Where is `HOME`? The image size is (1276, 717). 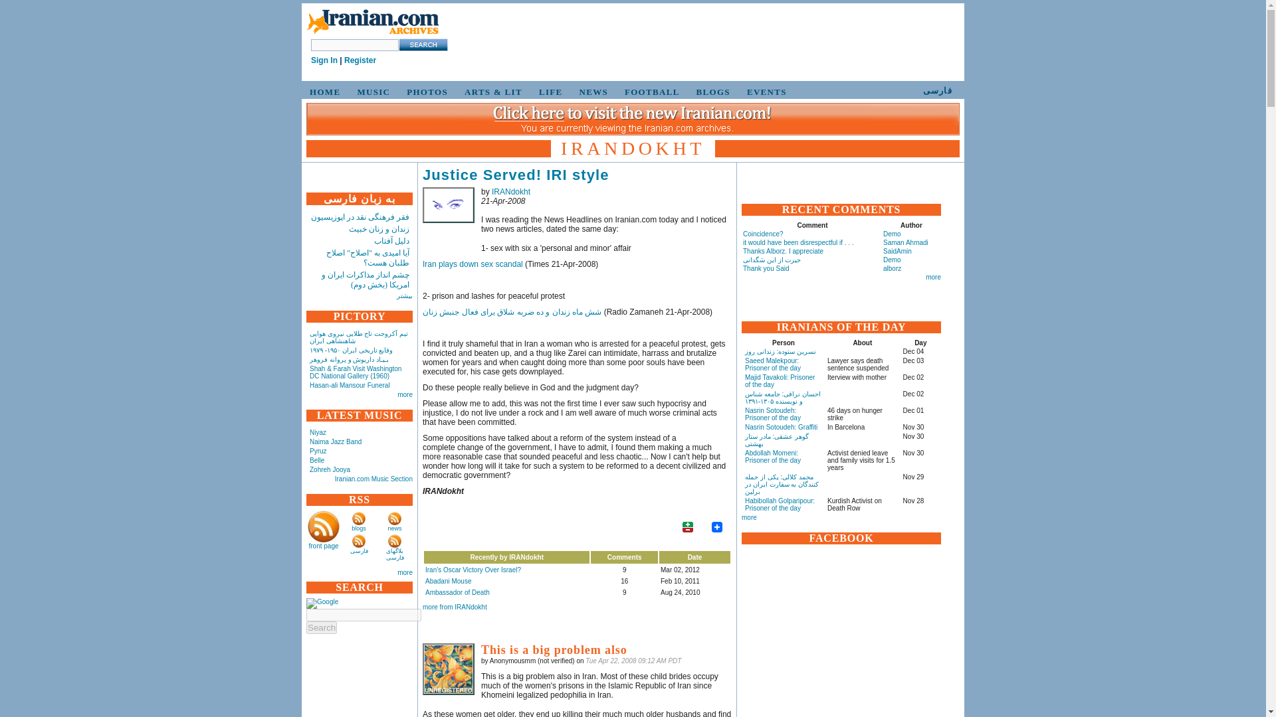 HOME is located at coordinates (323, 92).